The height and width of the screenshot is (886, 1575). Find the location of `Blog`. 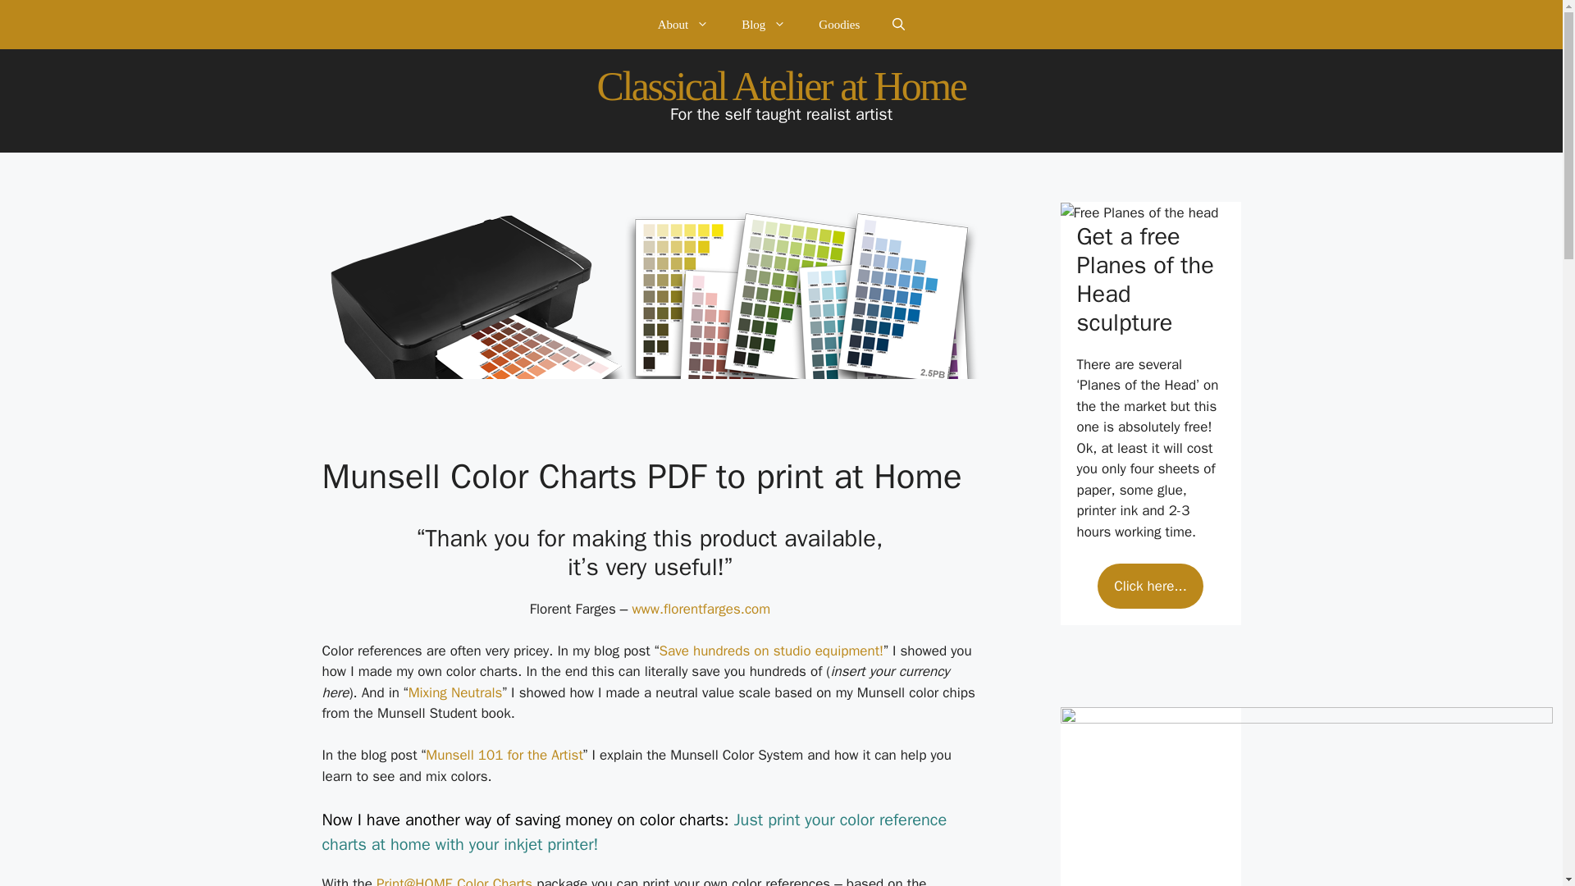

Blog is located at coordinates (763, 25).